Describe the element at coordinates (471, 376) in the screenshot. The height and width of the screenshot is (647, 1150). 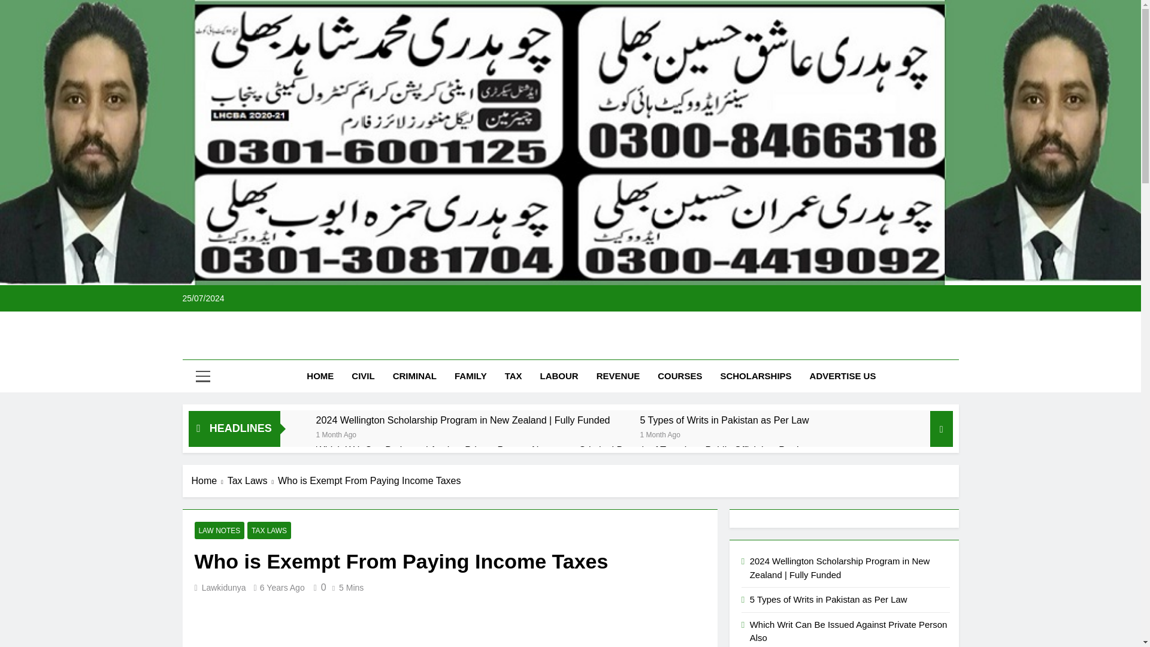
I see `FAMILY` at that location.